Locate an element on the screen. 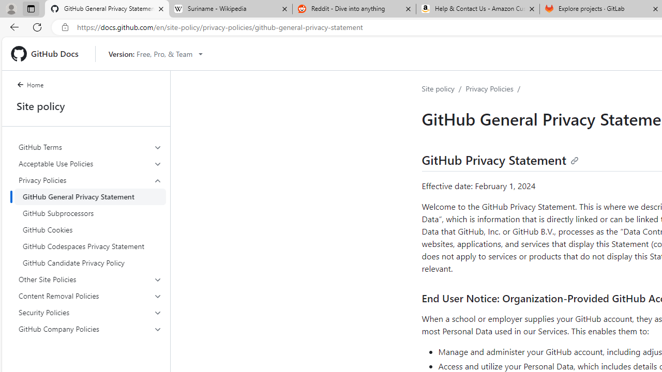 This screenshot has height=372, width=662. Suriname - Wikipedia is located at coordinates (230, 9).